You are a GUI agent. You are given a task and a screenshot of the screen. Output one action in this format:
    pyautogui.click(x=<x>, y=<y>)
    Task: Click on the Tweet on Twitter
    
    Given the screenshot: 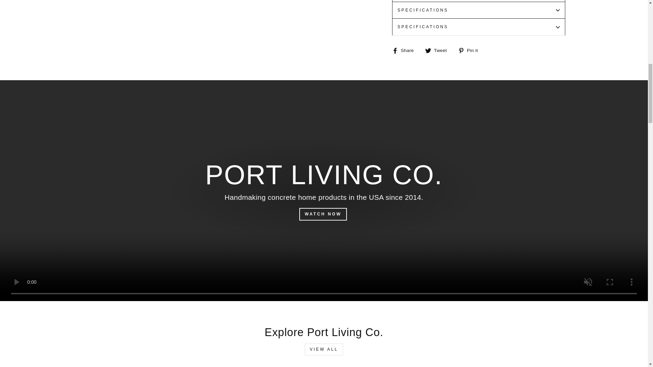 What is the action you would take?
    pyautogui.click(x=438, y=50)
    